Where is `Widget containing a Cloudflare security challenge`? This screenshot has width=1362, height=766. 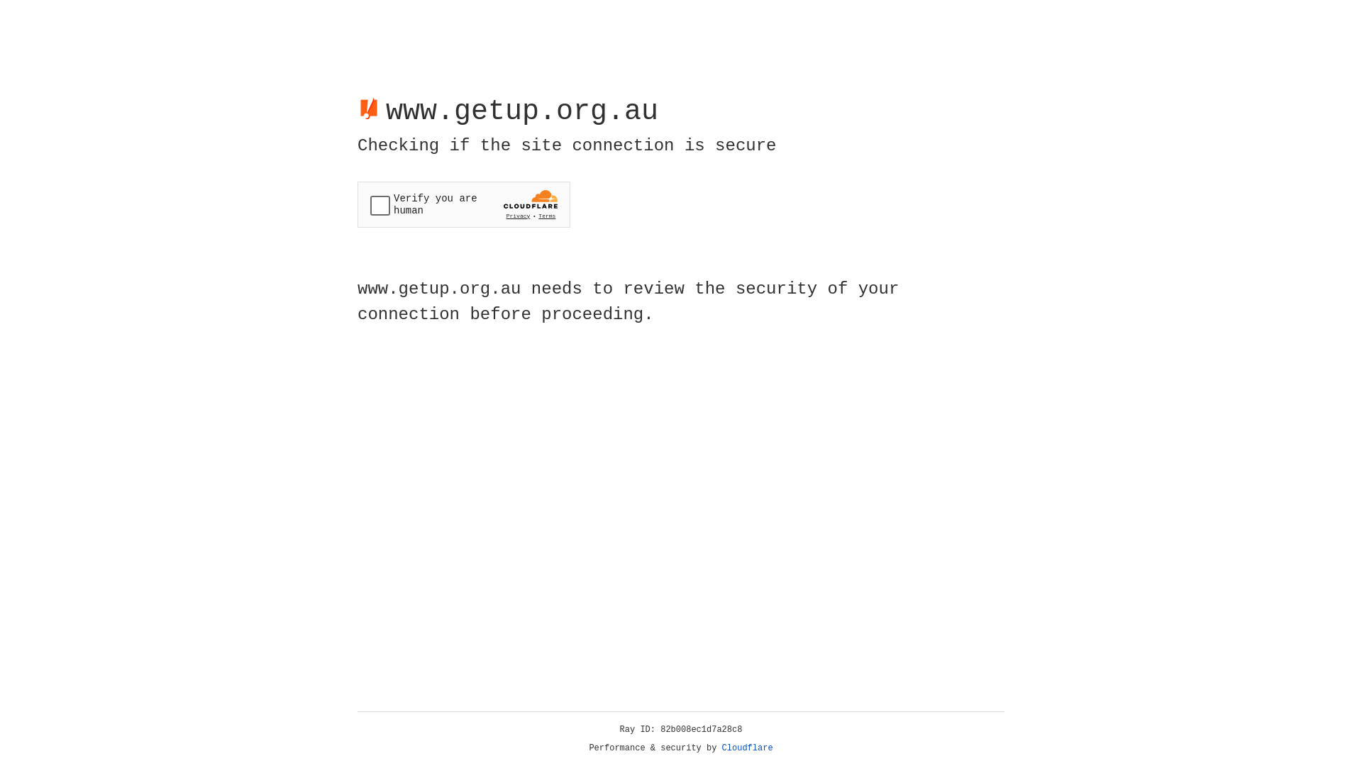
Widget containing a Cloudflare security challenge is located at coordinates (464, 204).